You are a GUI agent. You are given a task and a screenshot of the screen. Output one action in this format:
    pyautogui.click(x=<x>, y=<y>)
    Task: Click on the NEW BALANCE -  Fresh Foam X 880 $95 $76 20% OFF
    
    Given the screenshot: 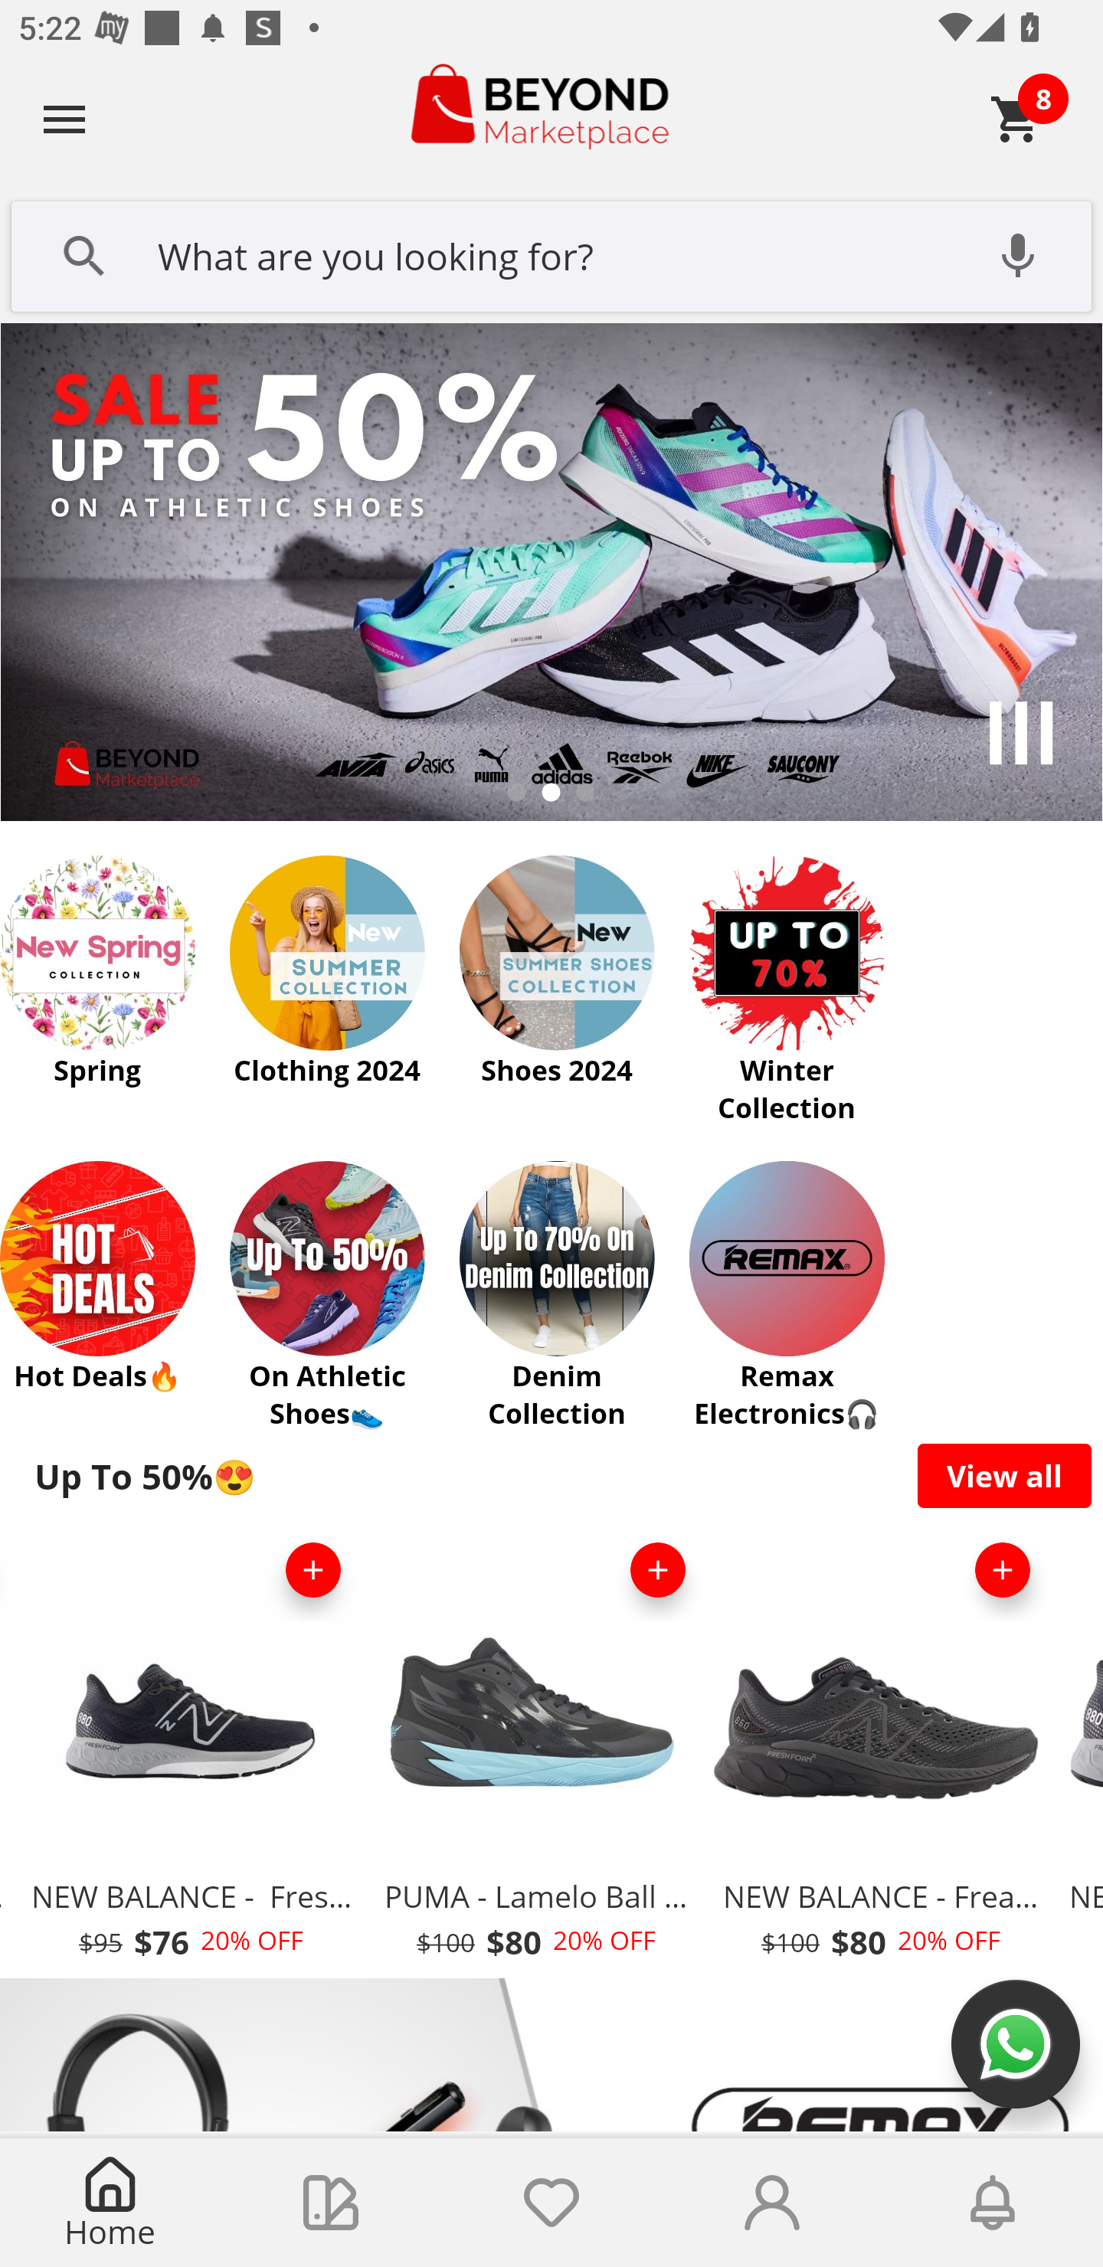 What is the action you would take?
    pyautogui.click(x=191, y=1749)
    